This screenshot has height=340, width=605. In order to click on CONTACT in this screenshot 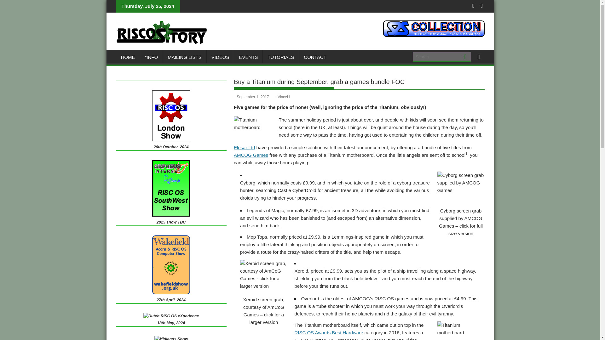, I will do `click(315, 57)`.